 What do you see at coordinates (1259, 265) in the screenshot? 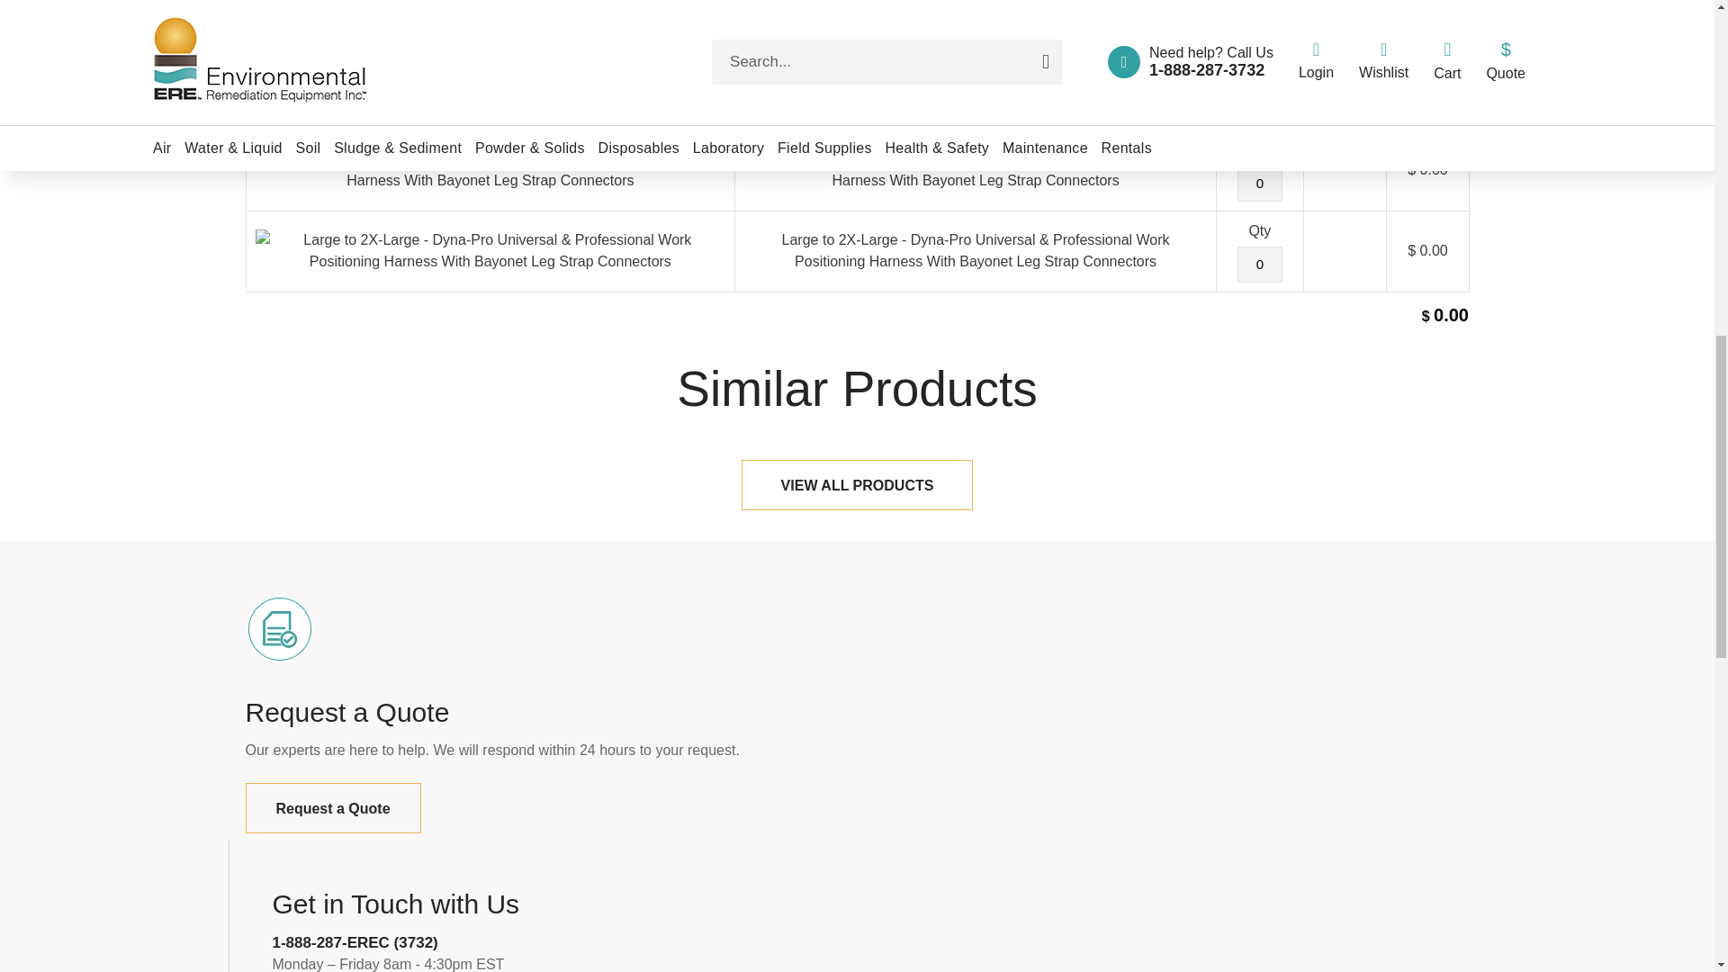
I see `0` at bounding box center [1259, 265].